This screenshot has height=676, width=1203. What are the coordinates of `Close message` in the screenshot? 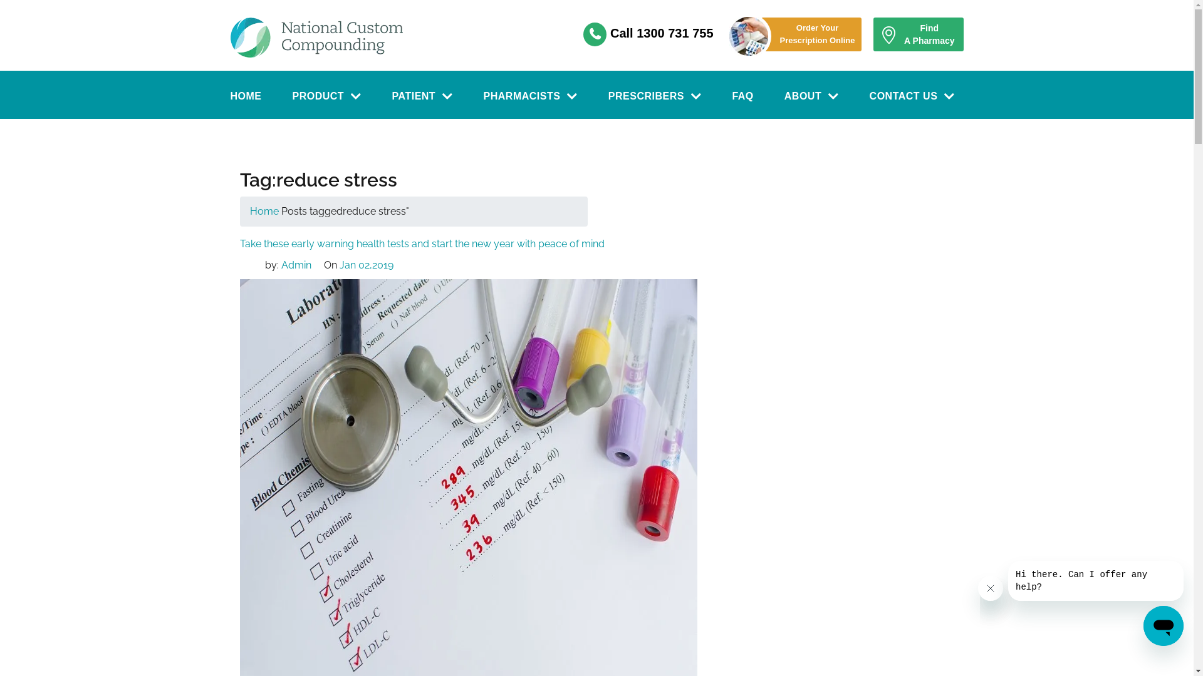 It's located at (991, 588).